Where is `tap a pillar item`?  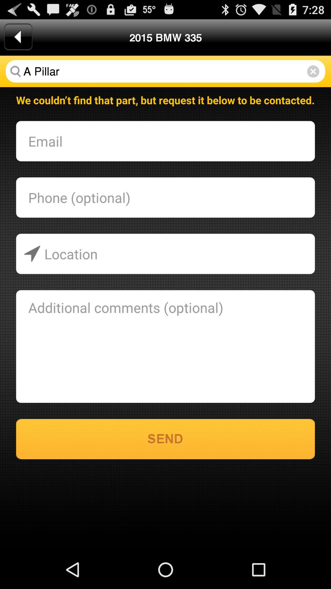 tap a pillar item is located at coordinates (165, 71).